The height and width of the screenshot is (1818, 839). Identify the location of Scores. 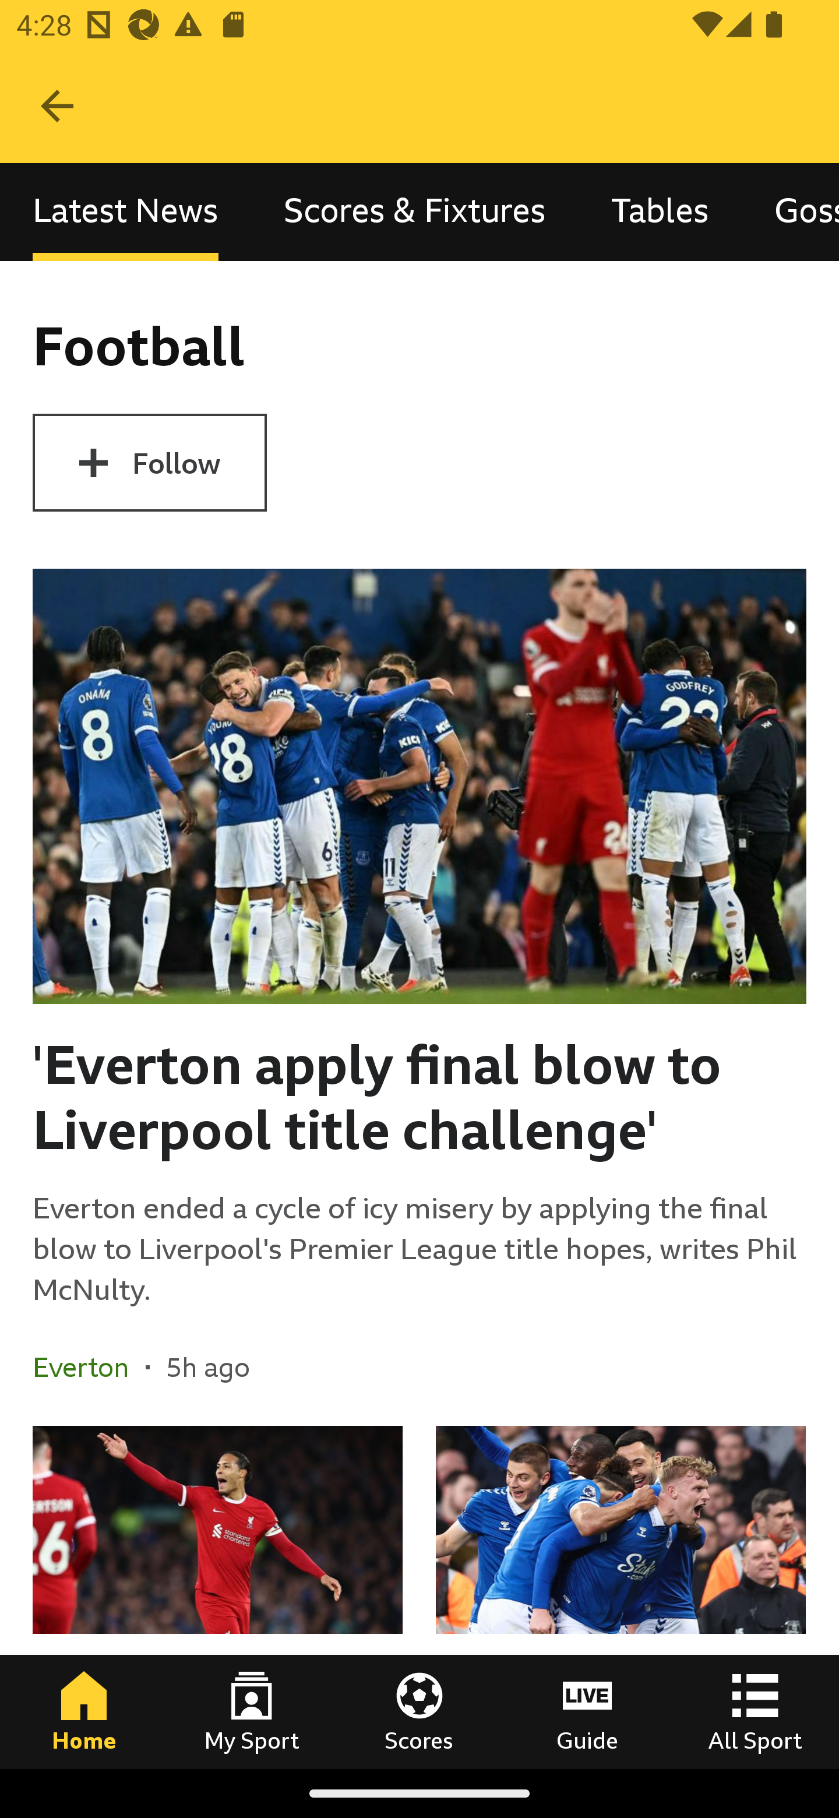
(419, 1711).